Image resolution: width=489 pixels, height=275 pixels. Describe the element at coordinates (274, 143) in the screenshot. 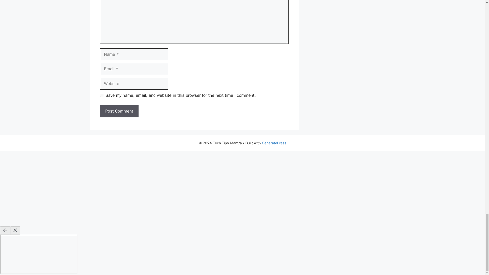

I see `GeneratePress` at that location.